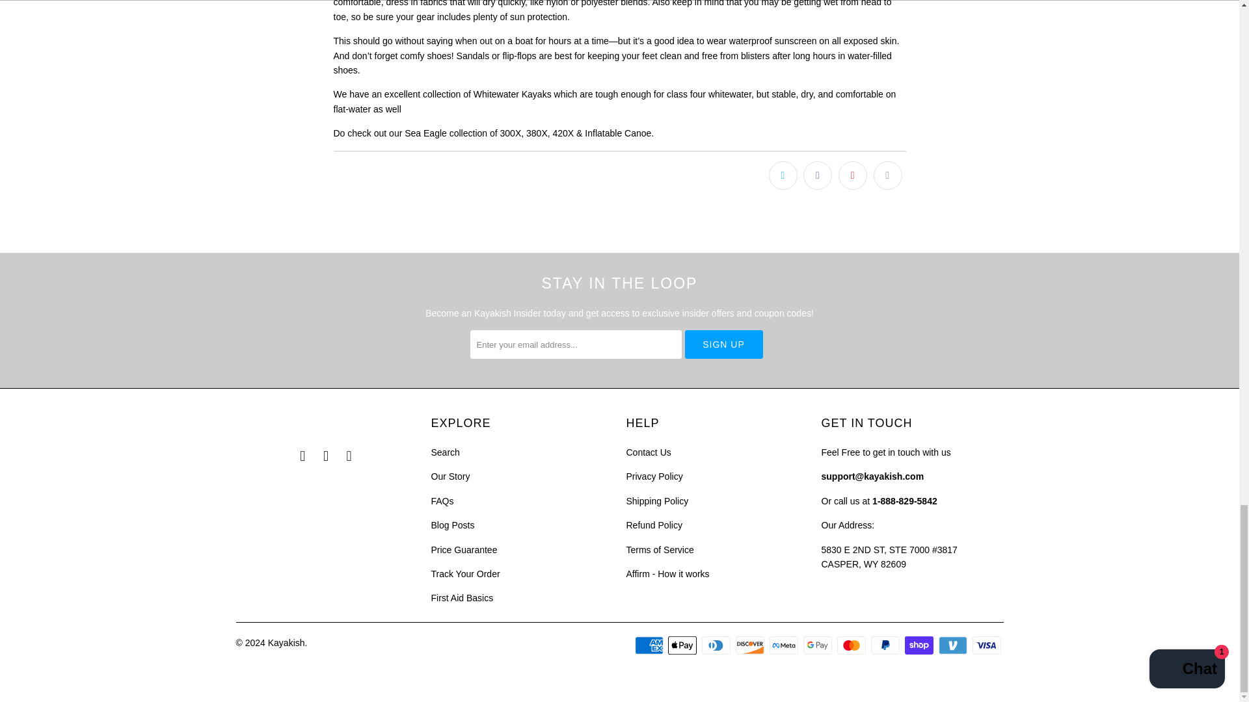 This screenshot has width=1249, height=702. Describe the element at coordinates (785, 645) in the screenshot. I see `Meta Pay` at that location.